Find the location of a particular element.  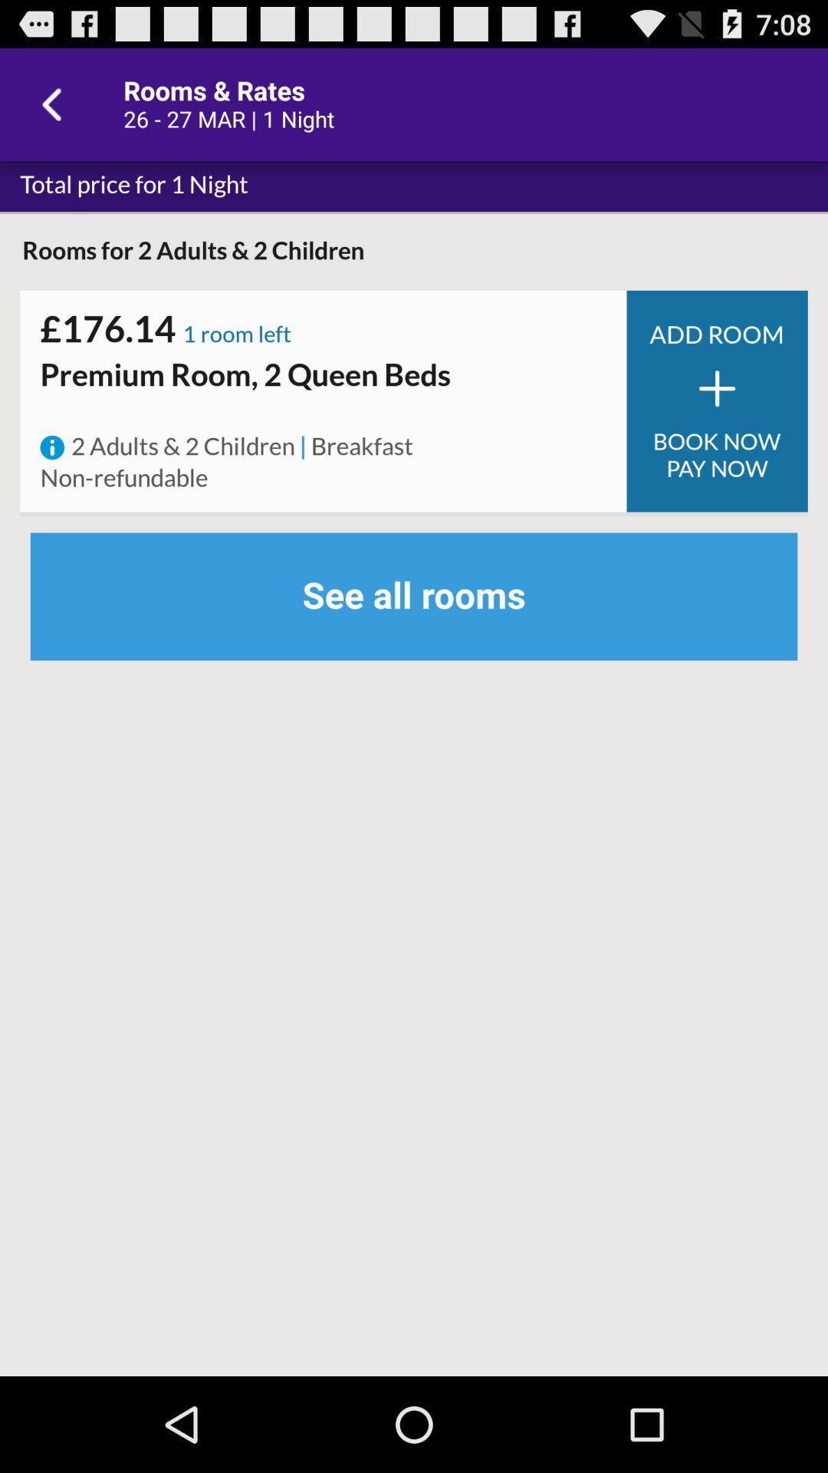

press the app to the left of the rooms & rates item is located at coordinates (56, 104).